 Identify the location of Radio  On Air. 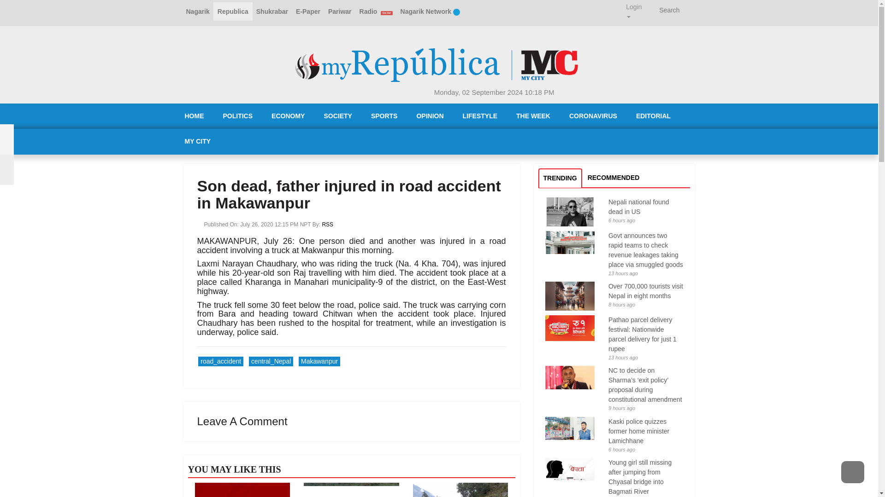
(376, 12).